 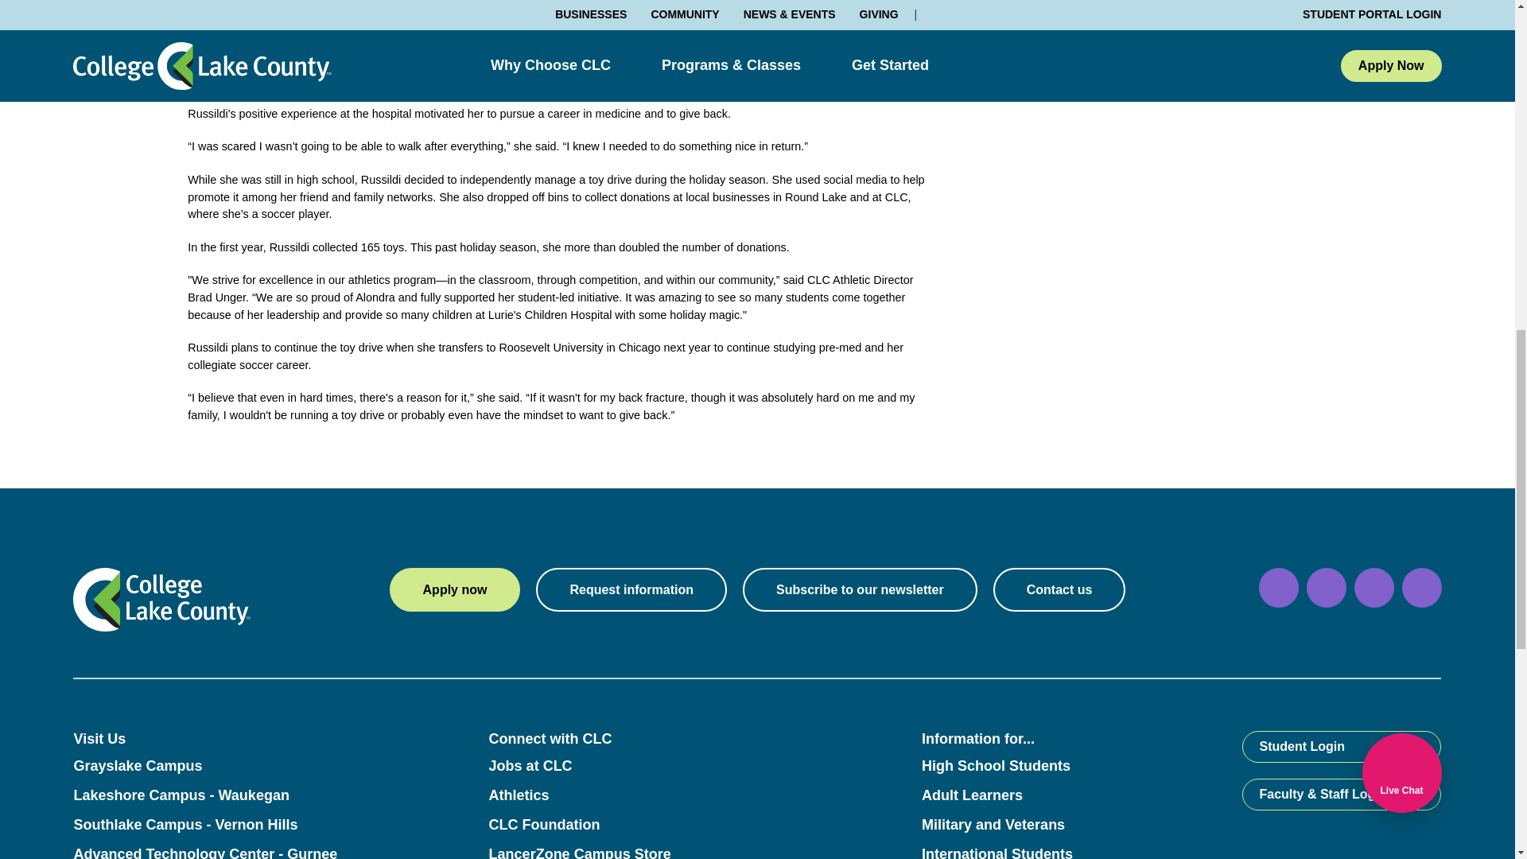 I want to click on Advanced Technology Center - Gurnee, so click(x=205, y=853).